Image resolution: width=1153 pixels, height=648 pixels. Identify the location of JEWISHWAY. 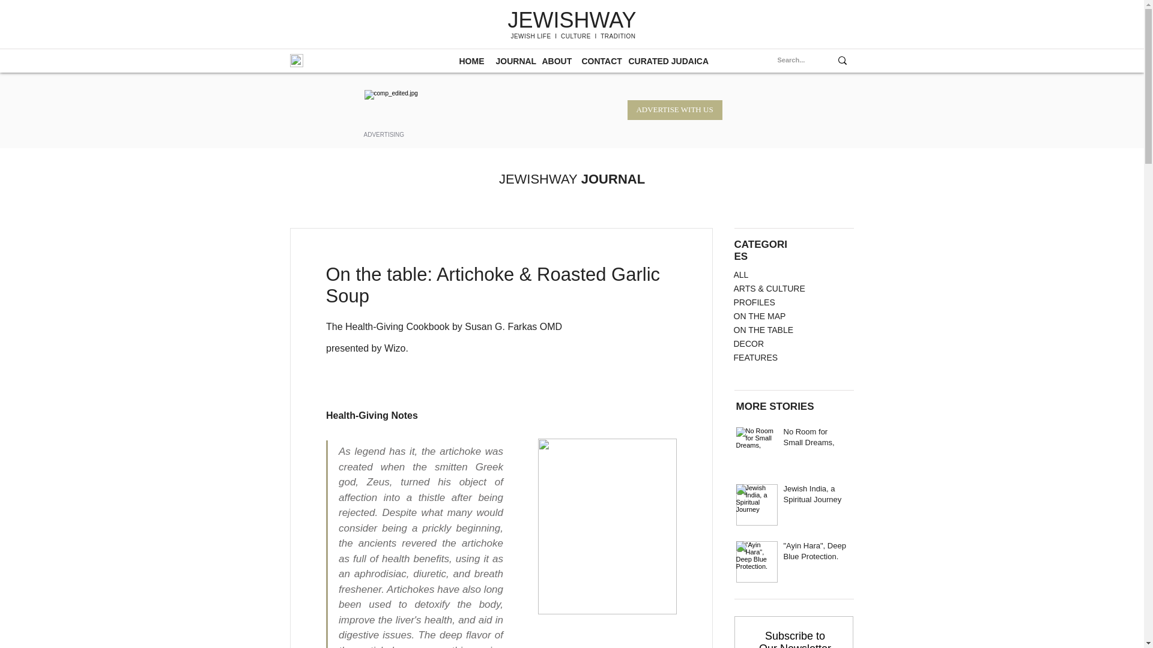
(538, 179).